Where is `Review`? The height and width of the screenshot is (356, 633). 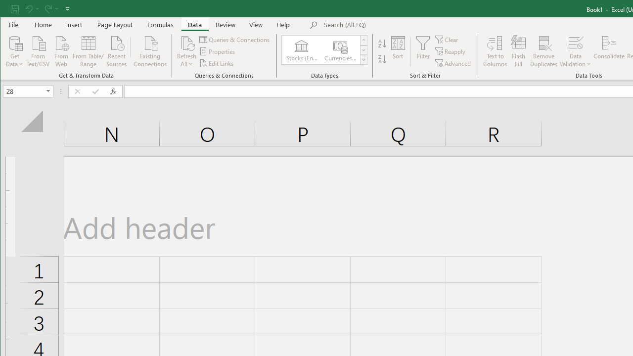 Review is located at coordinates (226, 25).